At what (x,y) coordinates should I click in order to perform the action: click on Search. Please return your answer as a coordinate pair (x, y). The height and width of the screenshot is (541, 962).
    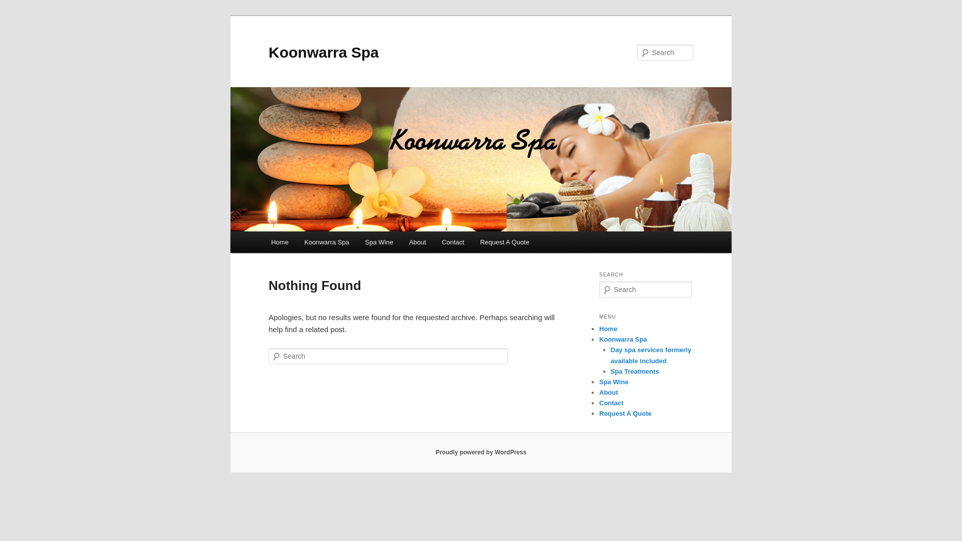
    Looking at the image, I should click on (16, 6).